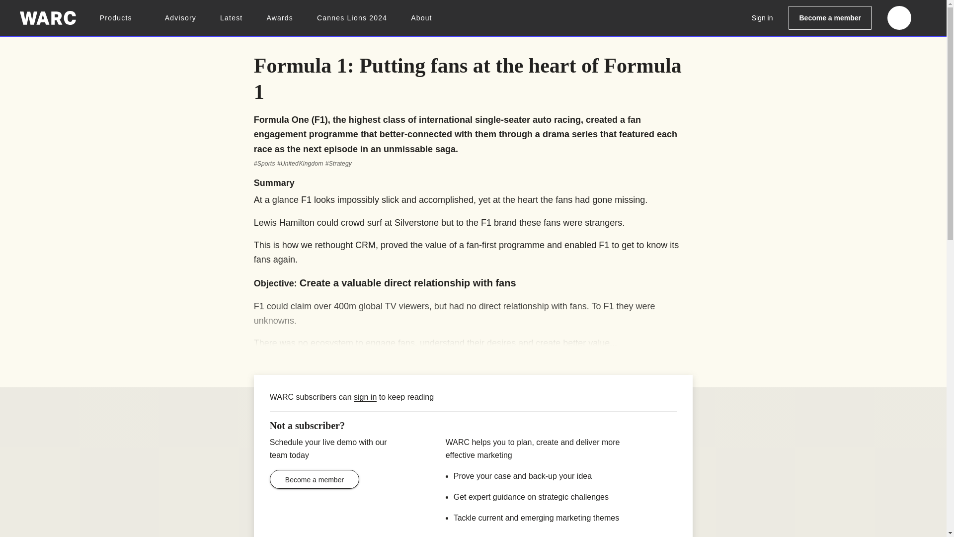  I want to click on Sign in, so click(762, 18).